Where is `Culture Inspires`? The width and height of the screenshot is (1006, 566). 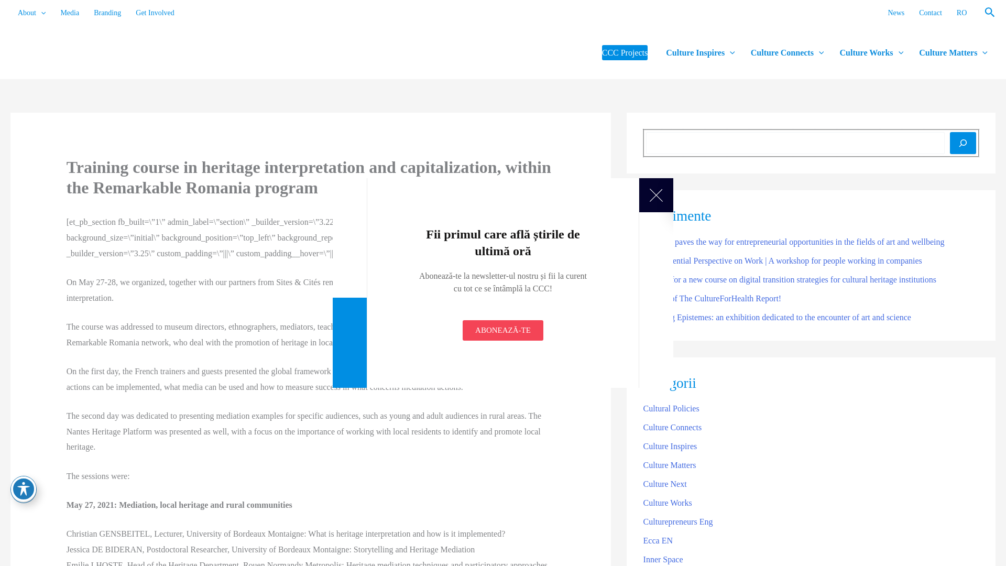
Culture Inspires is located at coordinates (700, 52).